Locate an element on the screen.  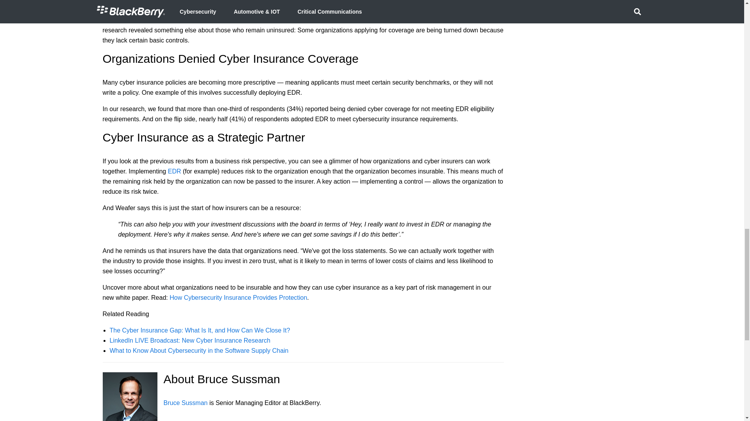
LinkedIn LIVE Broadcast: New Cyber Insurance Research is located at coordinates (190, 340).